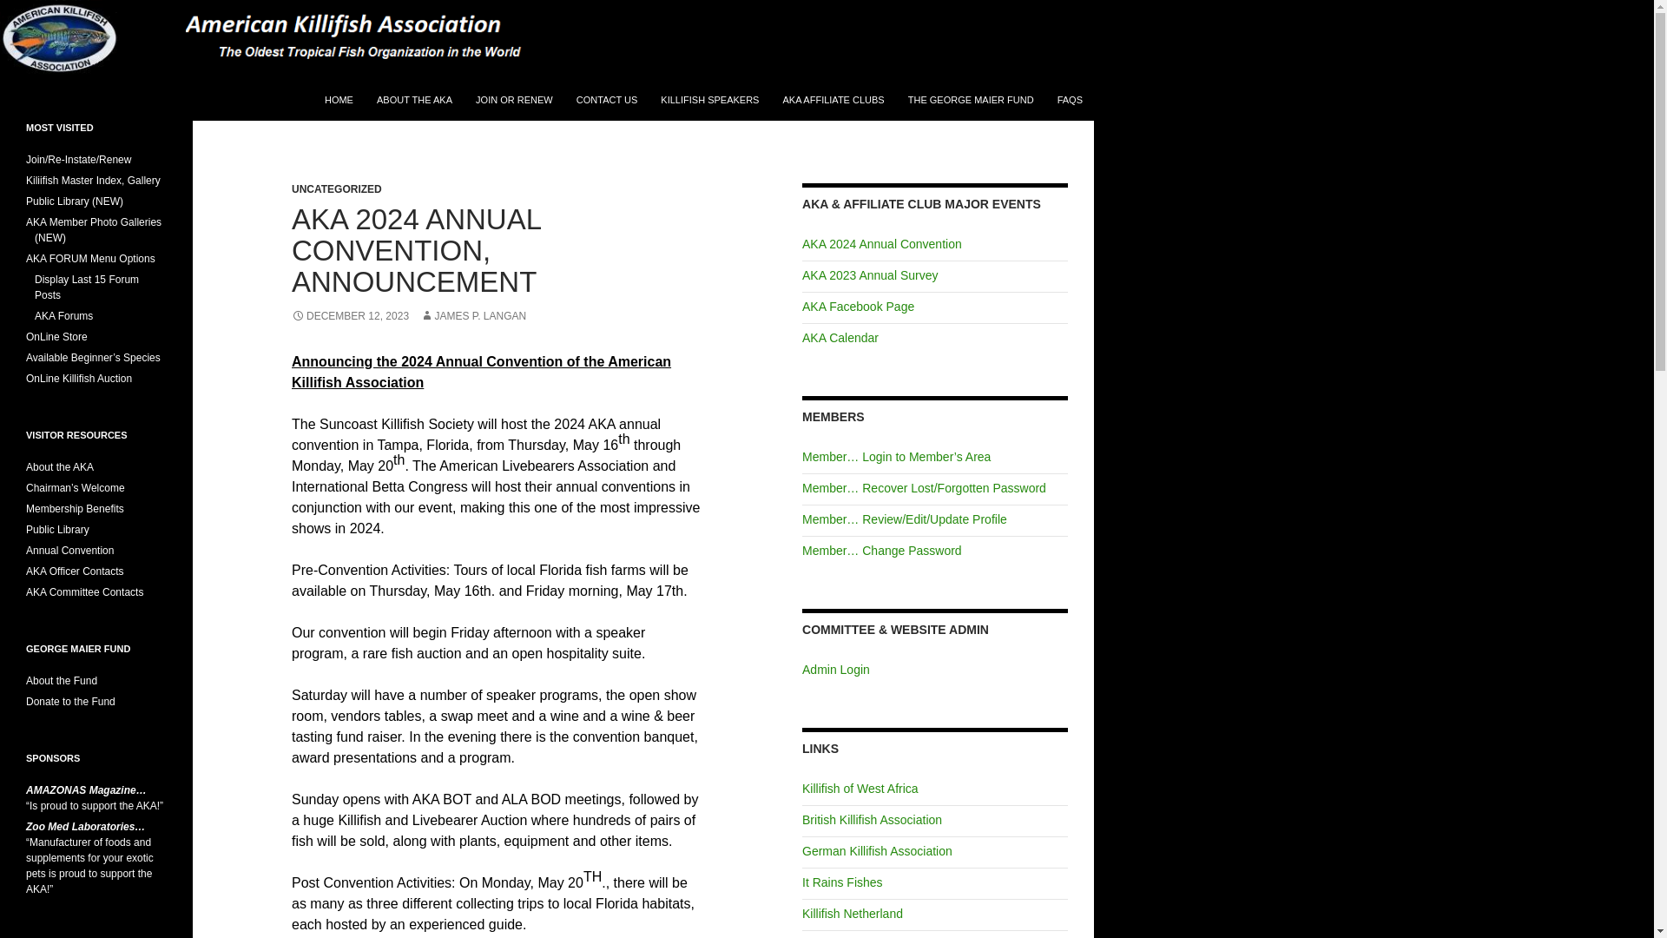 Image resolution: width=1667 pixels, height=938 pixels. I want to click on AKA Calendar, so click(840, 338).